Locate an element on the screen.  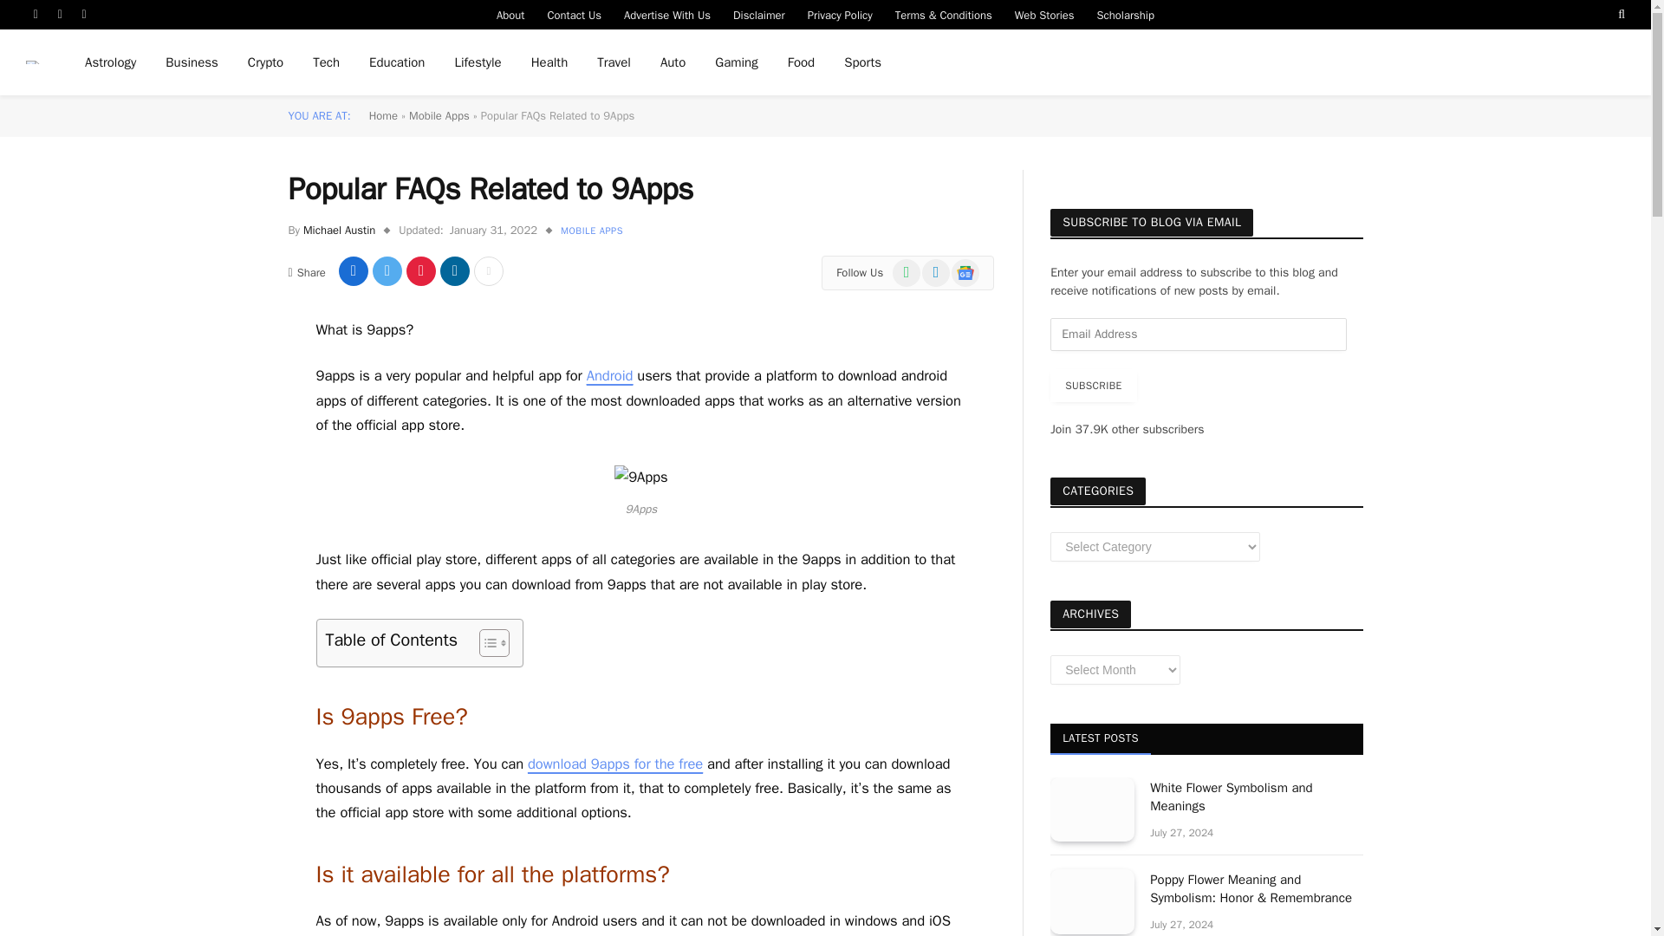
Crypto is located at coordinates (265, 62).